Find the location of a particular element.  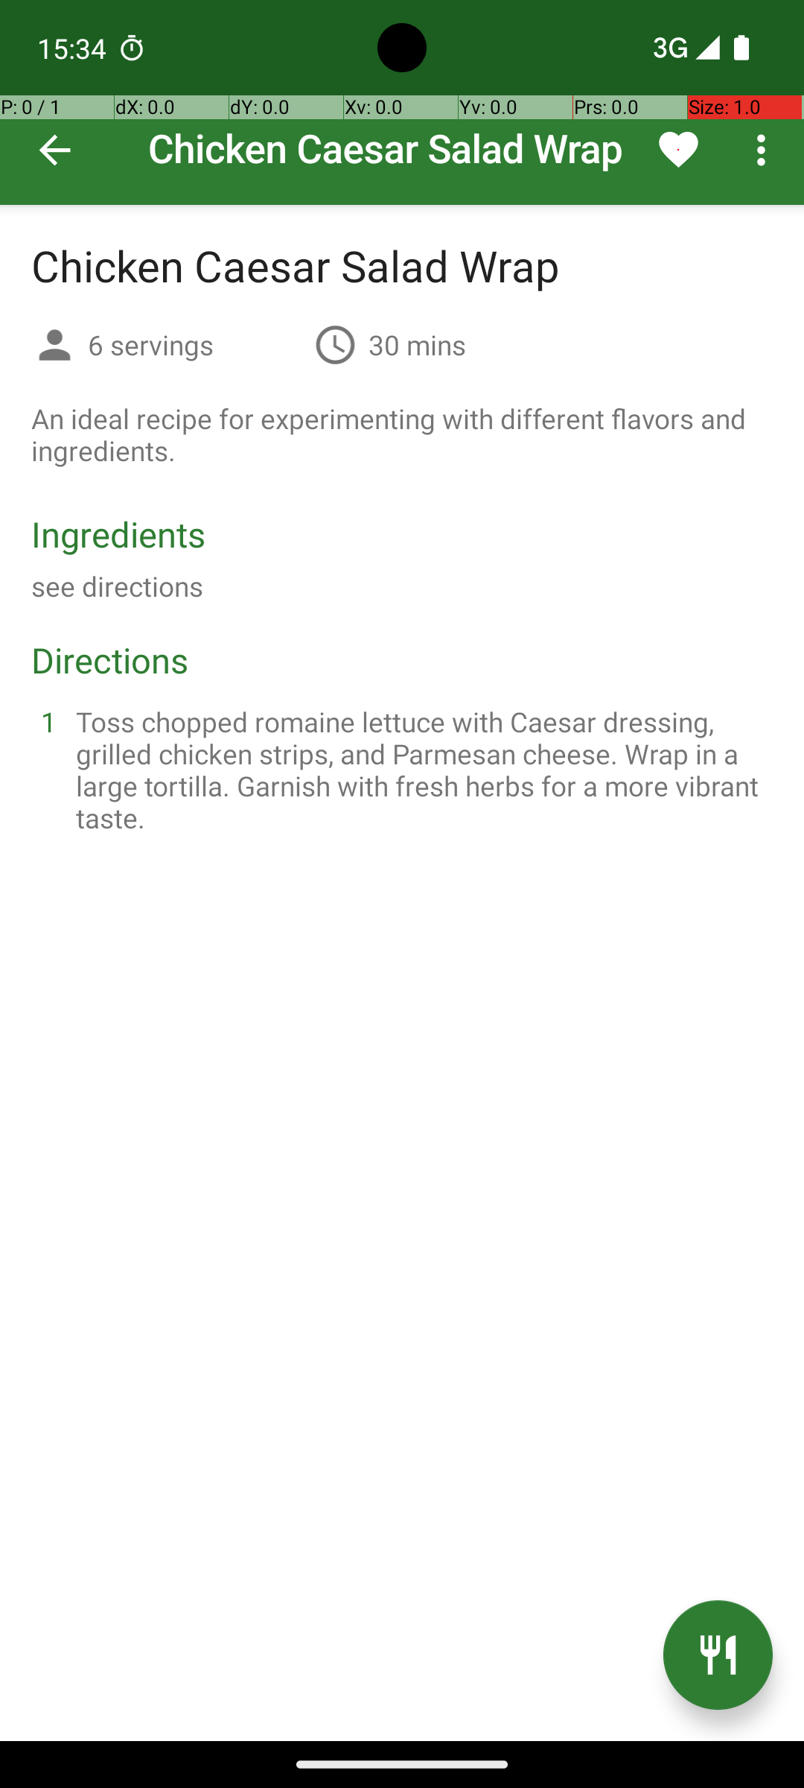

Toss chopped romaine lettuce with Caesar dressing, grilled chicken strips, and Parmesan cheese. Wrap in a large tortilla. Garnish with fresh herbs for a more vibrant taste. is located at coordinates (420, 770).